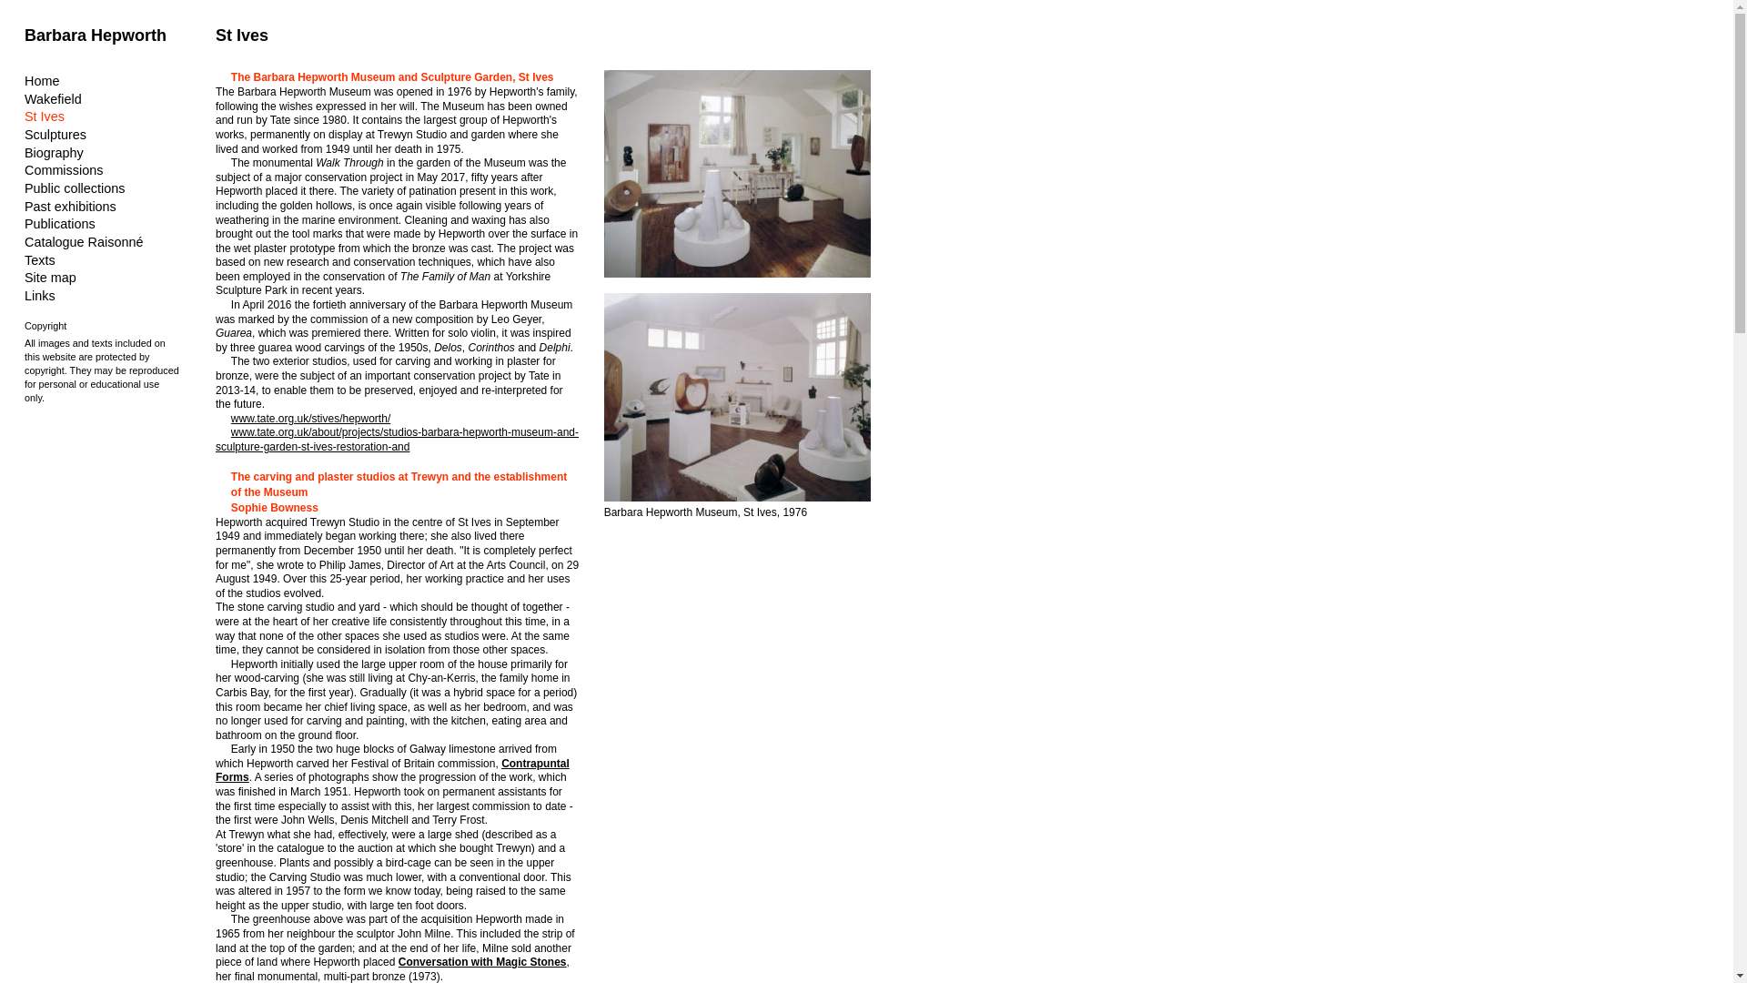 The width and height of the screenshot is (1747, 983). I want to click on Contrapuntal Forms, so click(391, 770).